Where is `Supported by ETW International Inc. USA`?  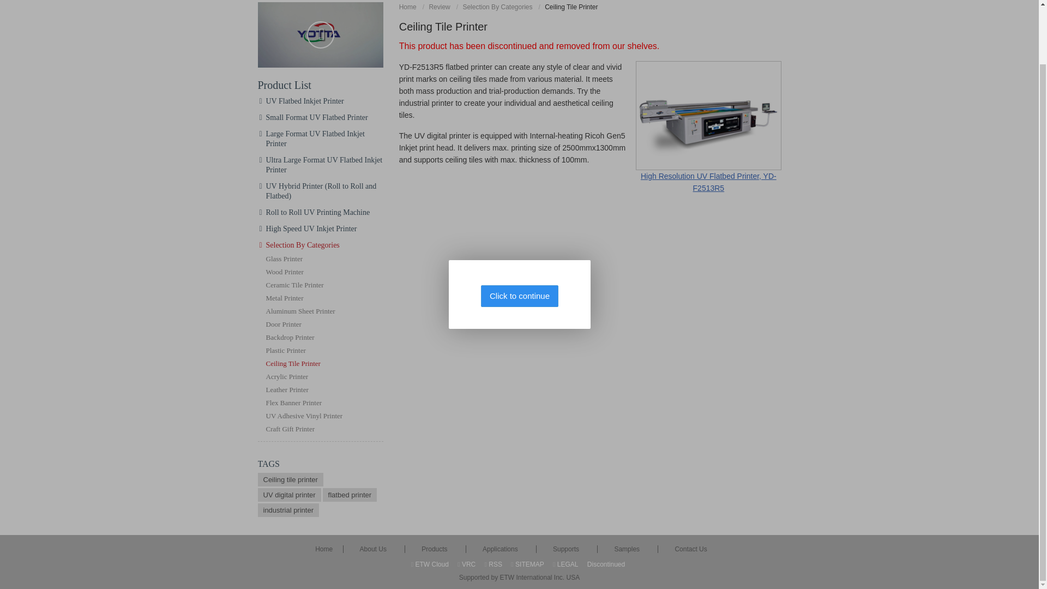
Supported by ETW International Inc. USA is located at coordinates (519, 577).